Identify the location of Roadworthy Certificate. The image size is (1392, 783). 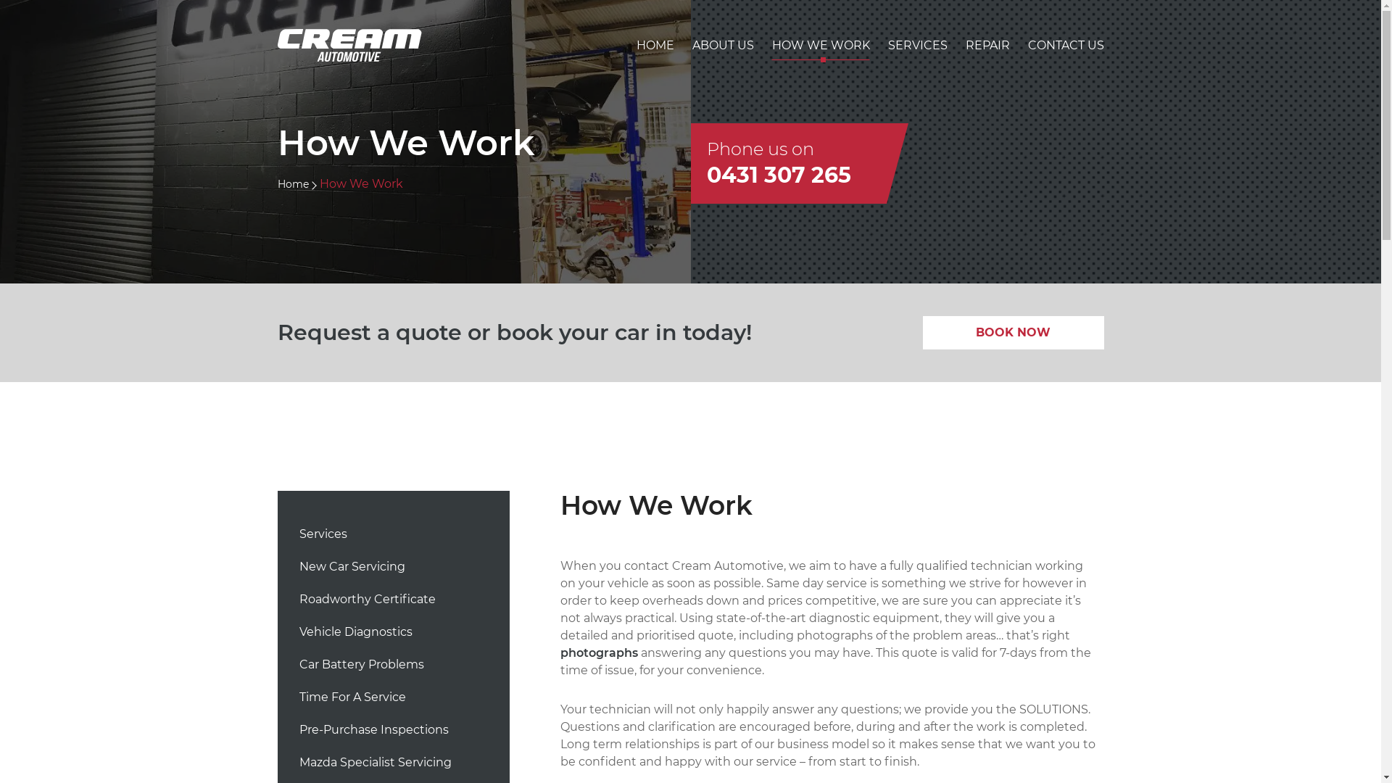
(367, 605).